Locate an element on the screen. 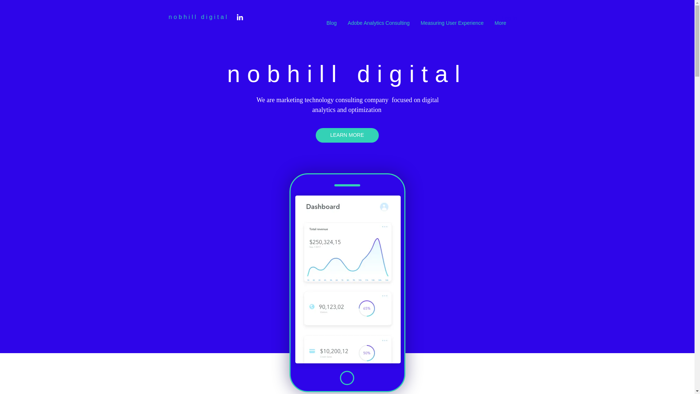 The width and height of the screenshot is (700, 394). LEARN MORE is located at coordinates (347, 135).